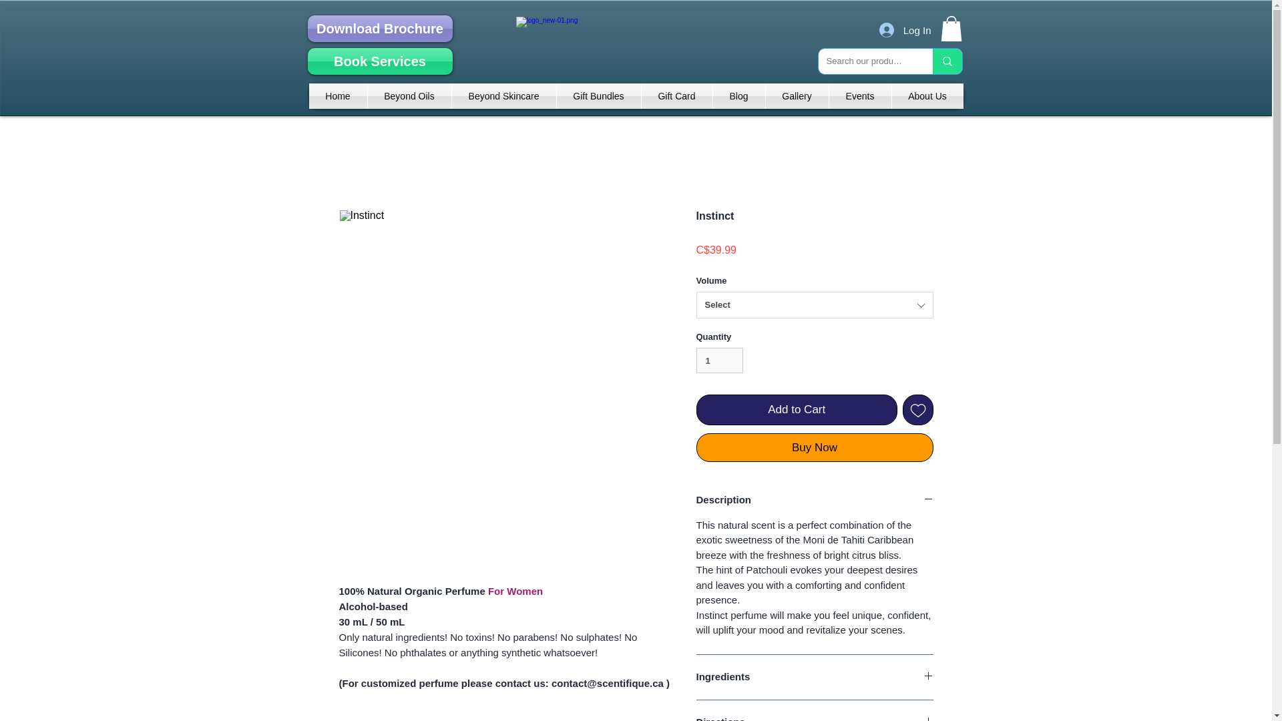 The image size is (1282, 721). Describe the element at coordinates (815, 447) in the screenshot. I see `Buy Now` at that location.